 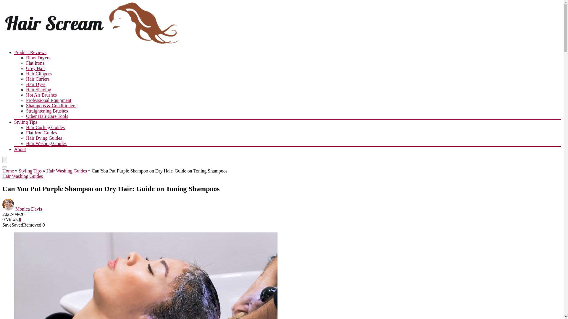 What do you see at coordinates (20, 149) in the screenshot?
I see `About` at bounding box center [20, 149].